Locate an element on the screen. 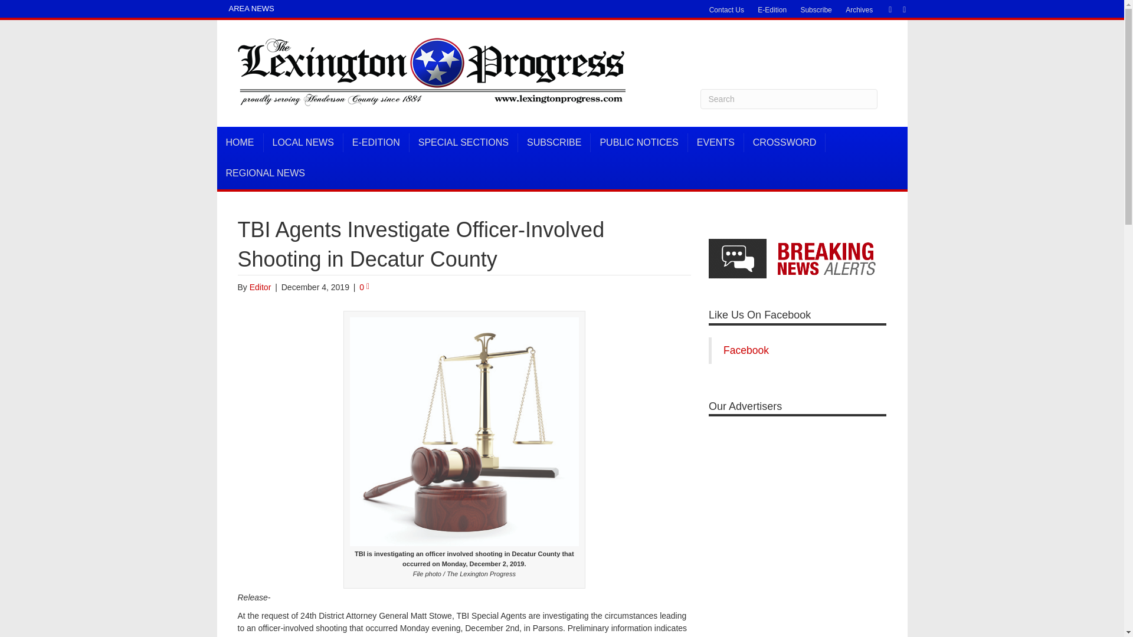 The image size is (1133, 637). SPECIAL SECTIONS is located at coordinates (463, 143).